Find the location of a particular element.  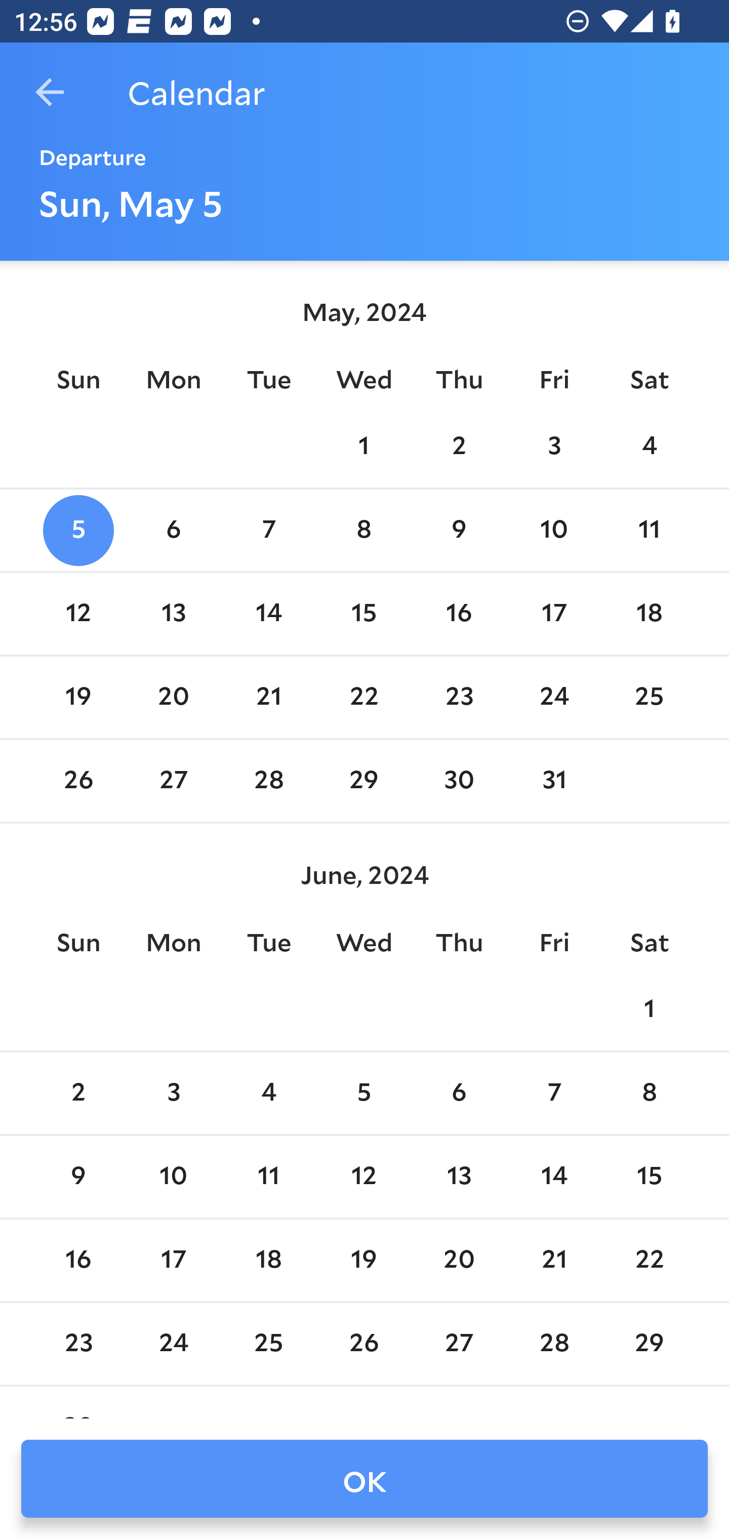

1 is located at coordinates (364, 446).